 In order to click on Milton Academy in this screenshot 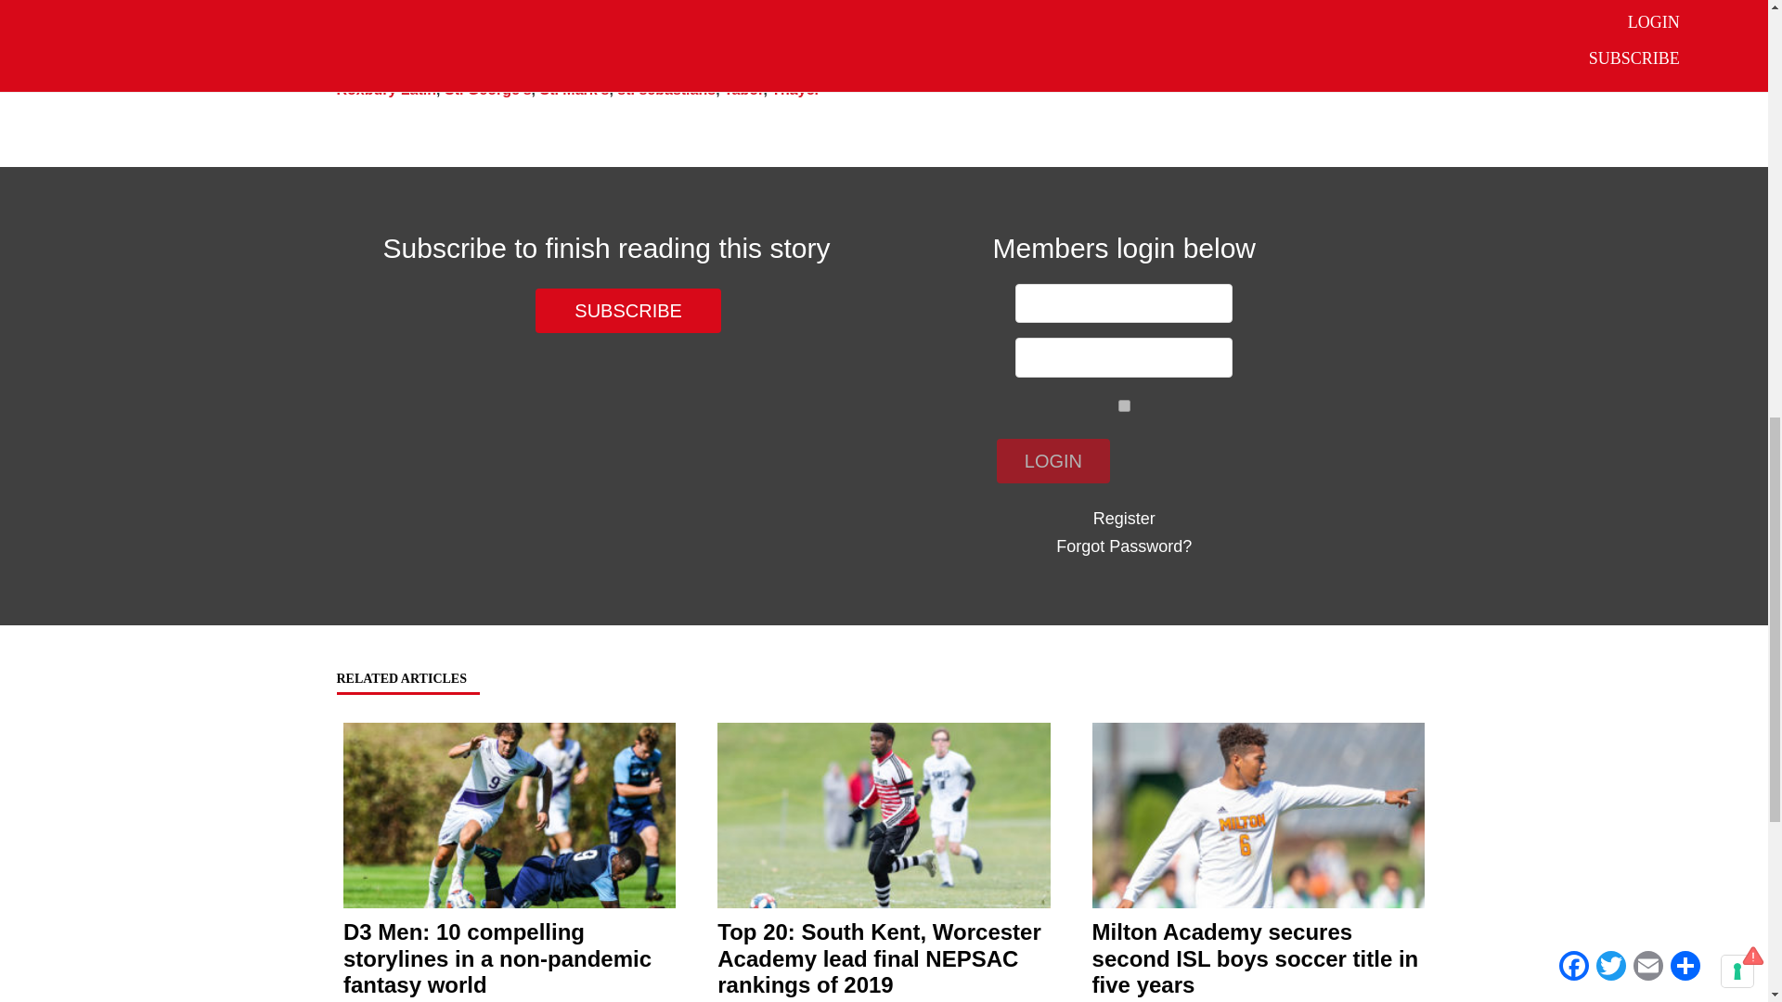, I will do `click(1158, 65)`.